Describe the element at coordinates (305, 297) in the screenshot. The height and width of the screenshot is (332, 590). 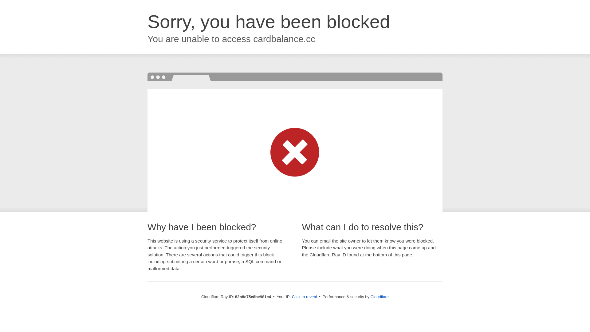
I see `Click to reveal` at that location.